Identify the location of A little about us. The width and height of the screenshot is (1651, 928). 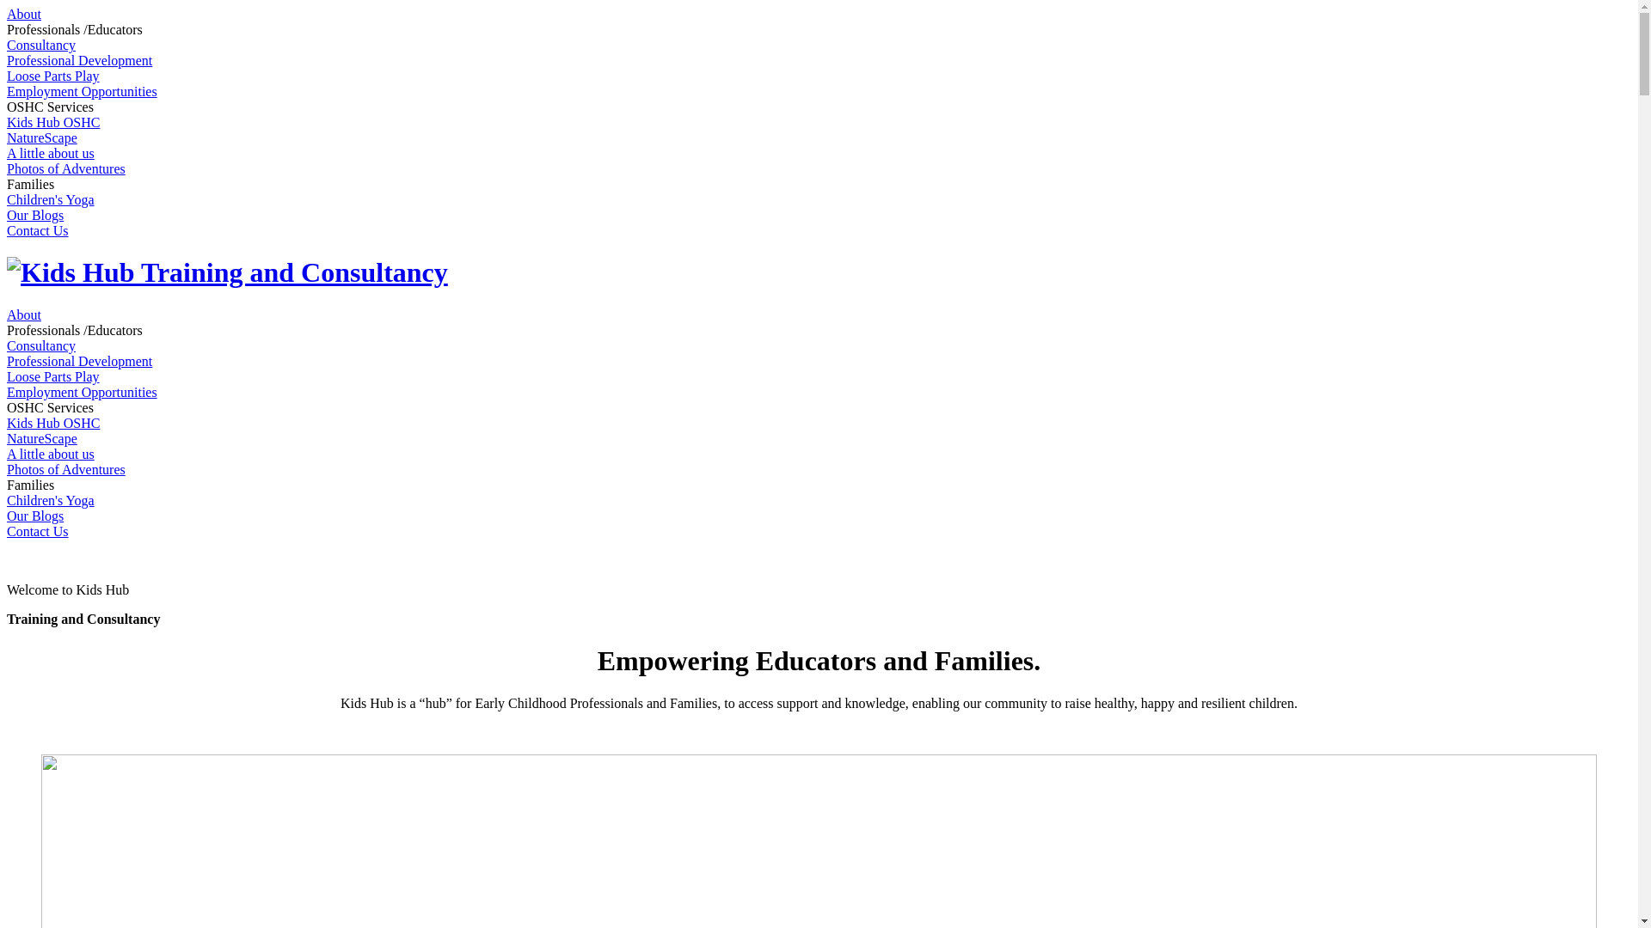
(51, 153).